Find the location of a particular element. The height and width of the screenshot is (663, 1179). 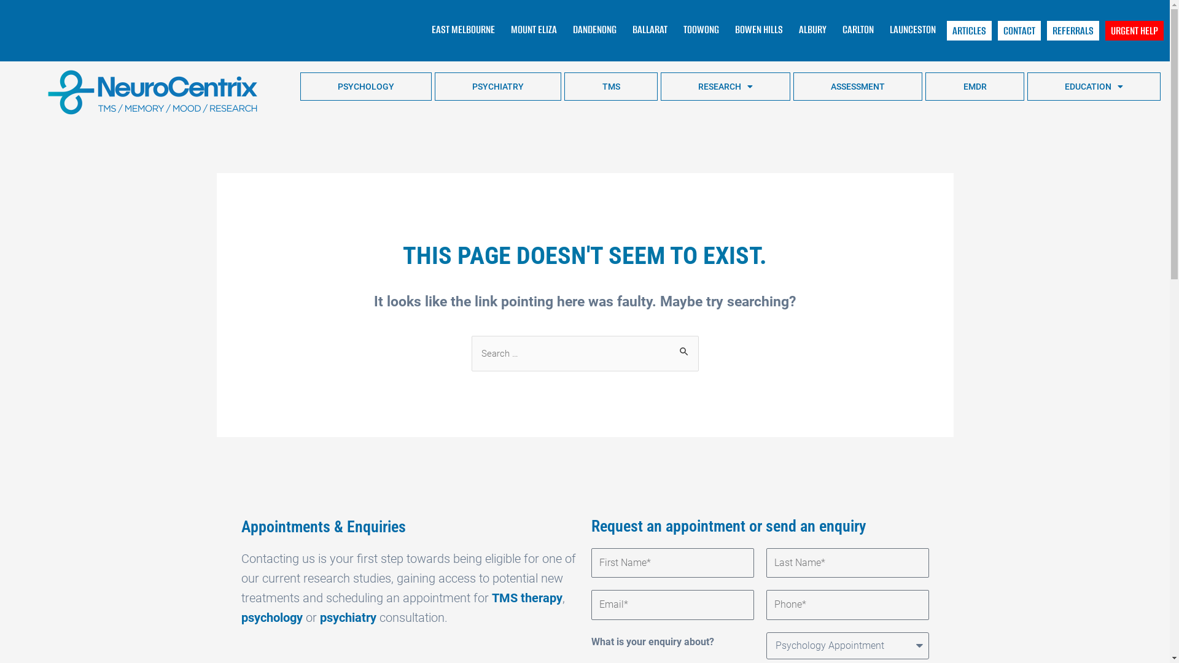

EAST MELBOURNE is located at coordinates (463, 29).